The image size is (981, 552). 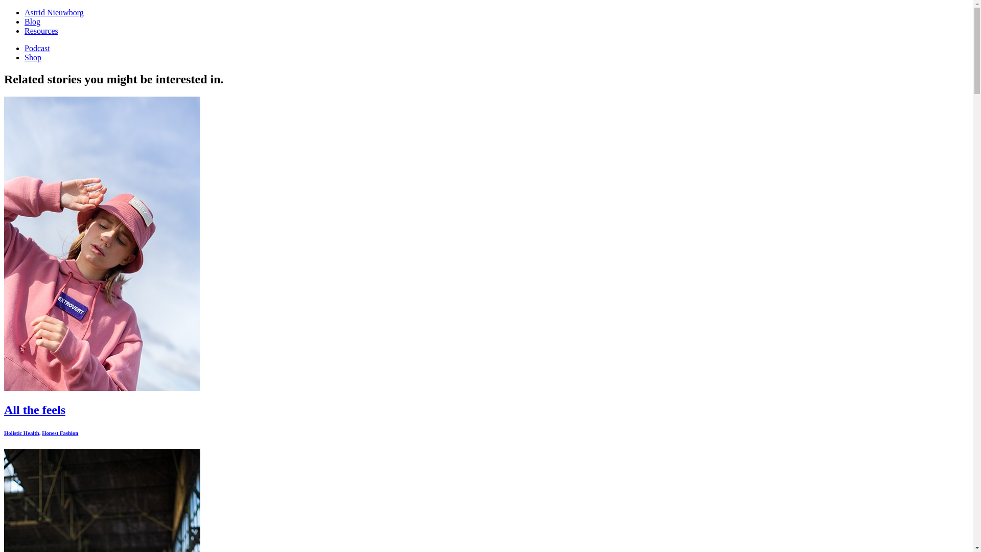 I want to click on Holistic Health, so click(x=21, y=433).